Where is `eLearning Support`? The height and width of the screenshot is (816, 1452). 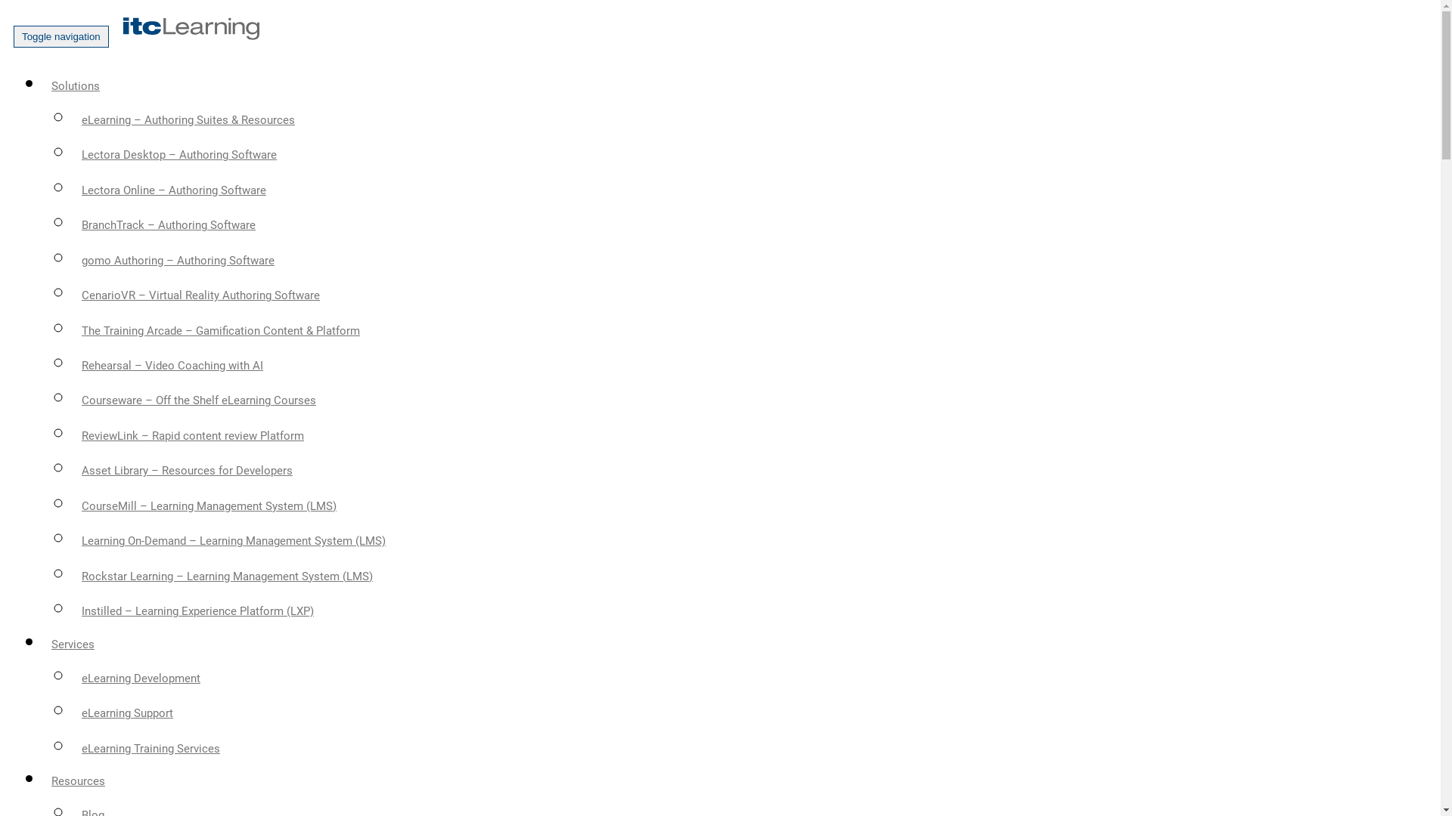 eLearning Support is located at coordinates (127, 713).